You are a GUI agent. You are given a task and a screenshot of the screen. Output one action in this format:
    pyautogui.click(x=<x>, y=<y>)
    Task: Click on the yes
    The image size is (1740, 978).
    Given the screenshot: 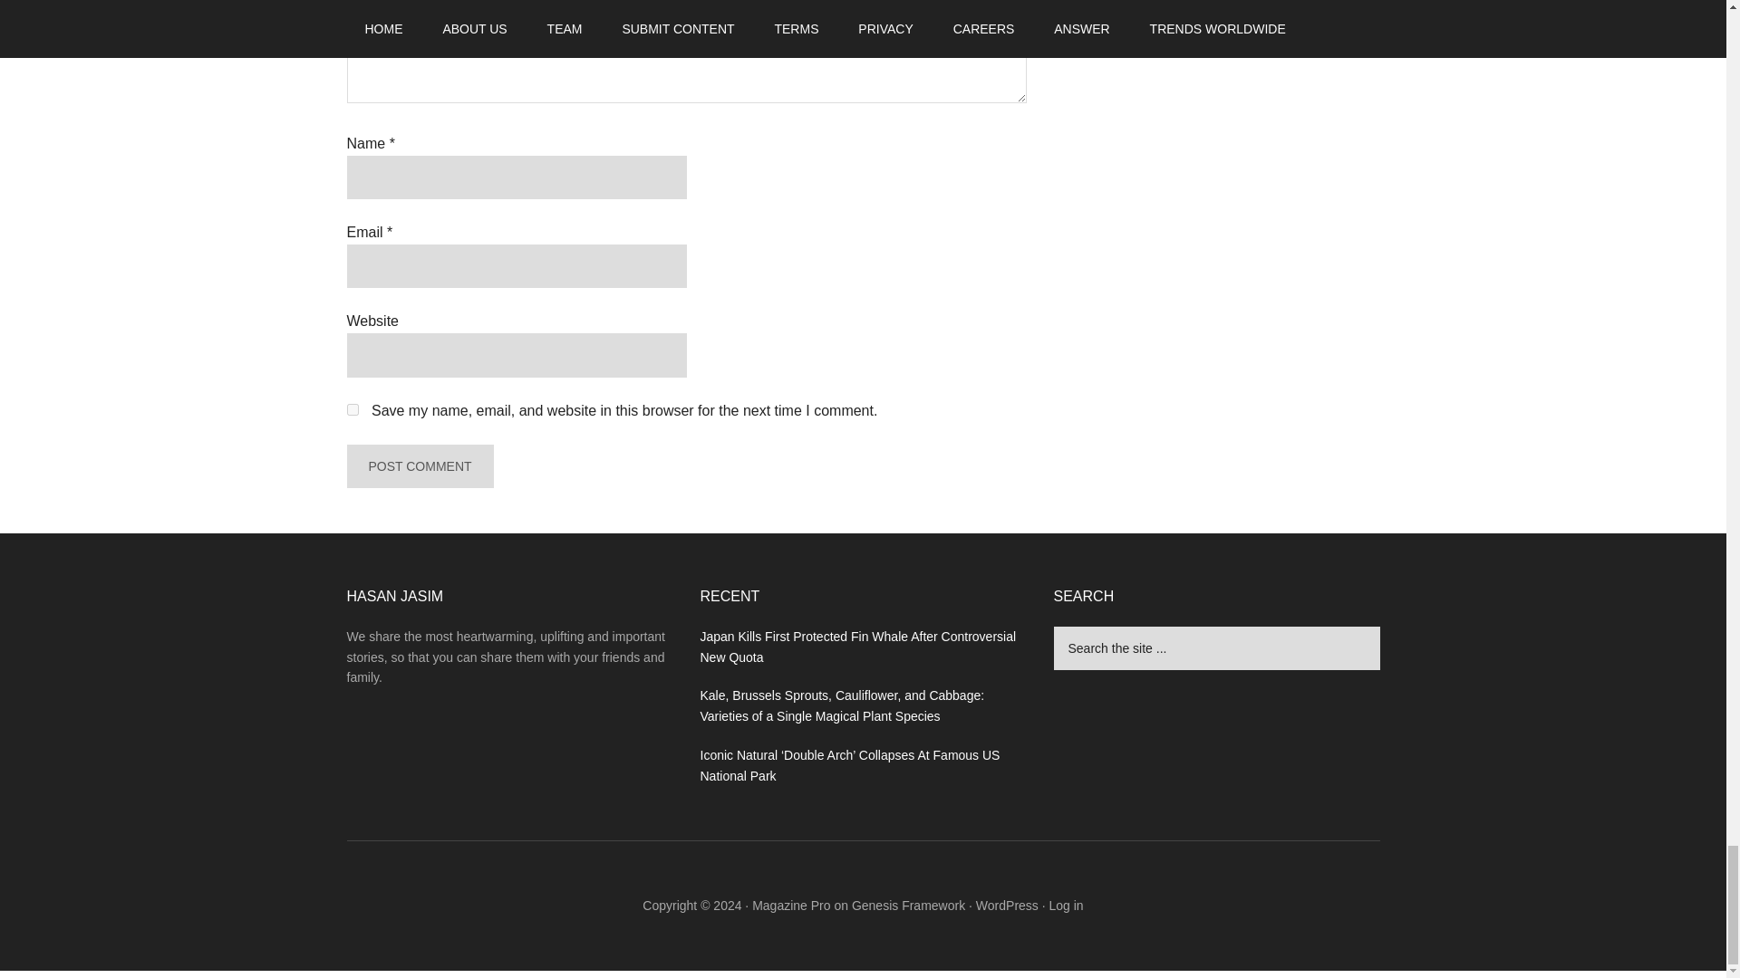 What is the action you would take?
    pyautogui.click(x=352, y=409)
    